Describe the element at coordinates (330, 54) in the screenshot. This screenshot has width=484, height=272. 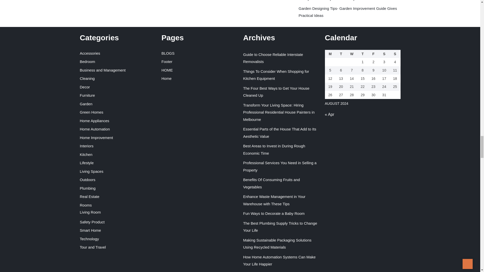
I see `Monday` at that location.